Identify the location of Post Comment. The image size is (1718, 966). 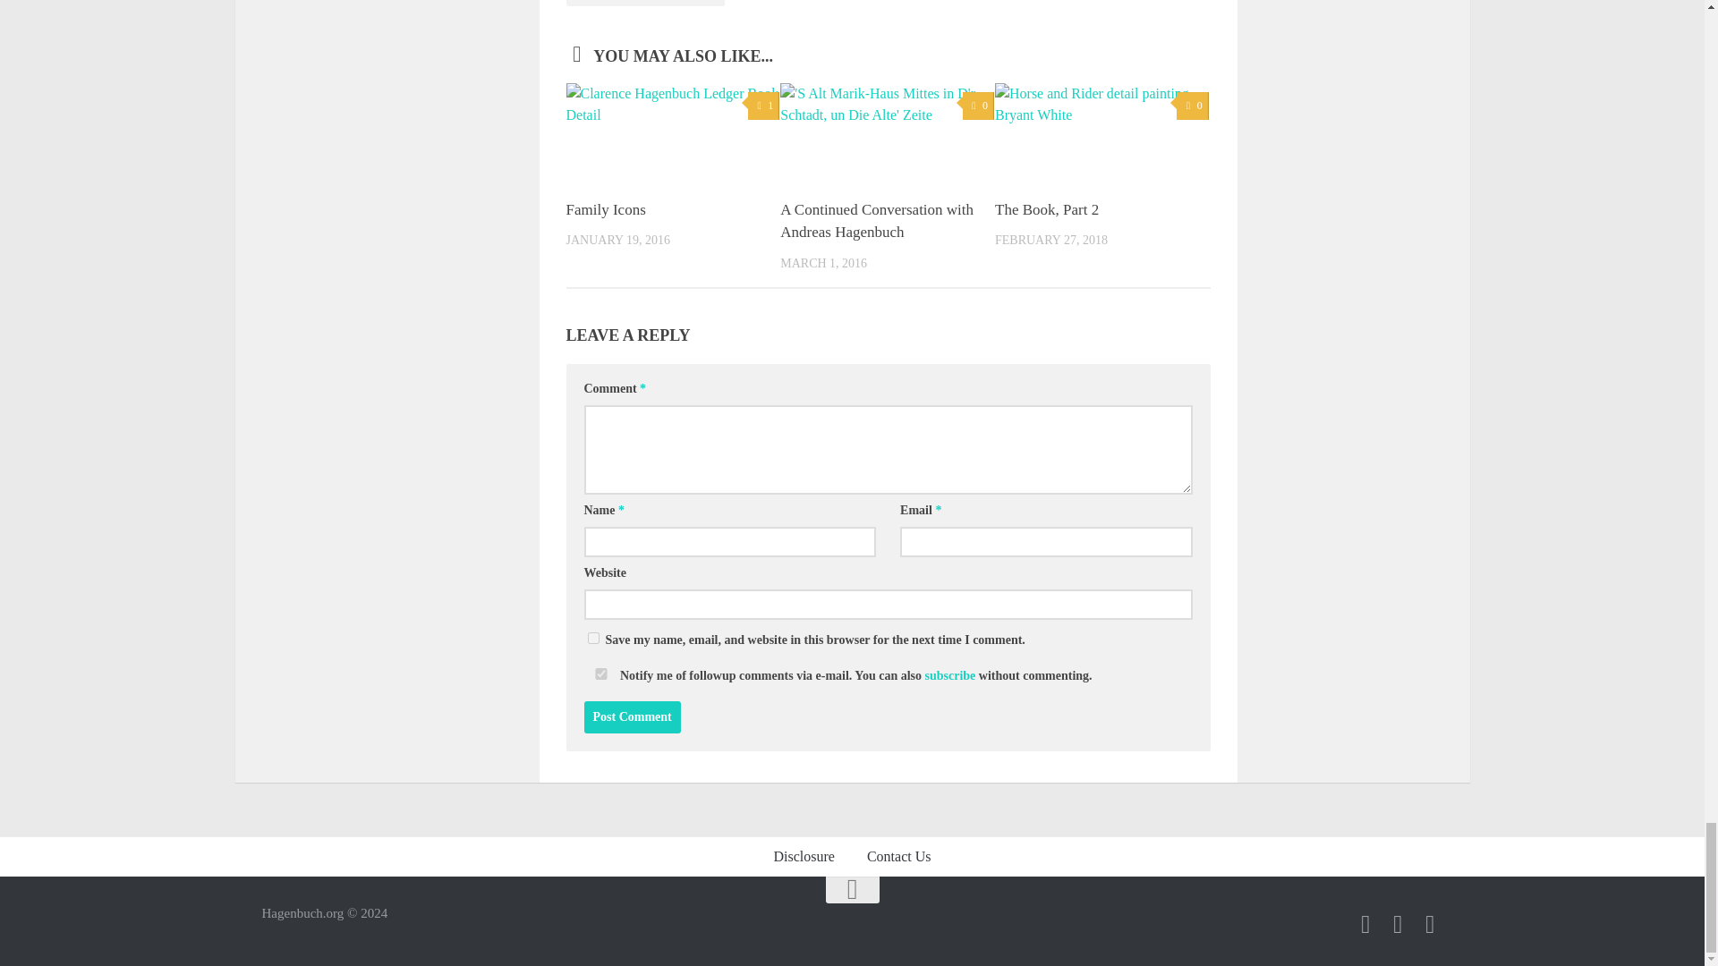
(632, 717).